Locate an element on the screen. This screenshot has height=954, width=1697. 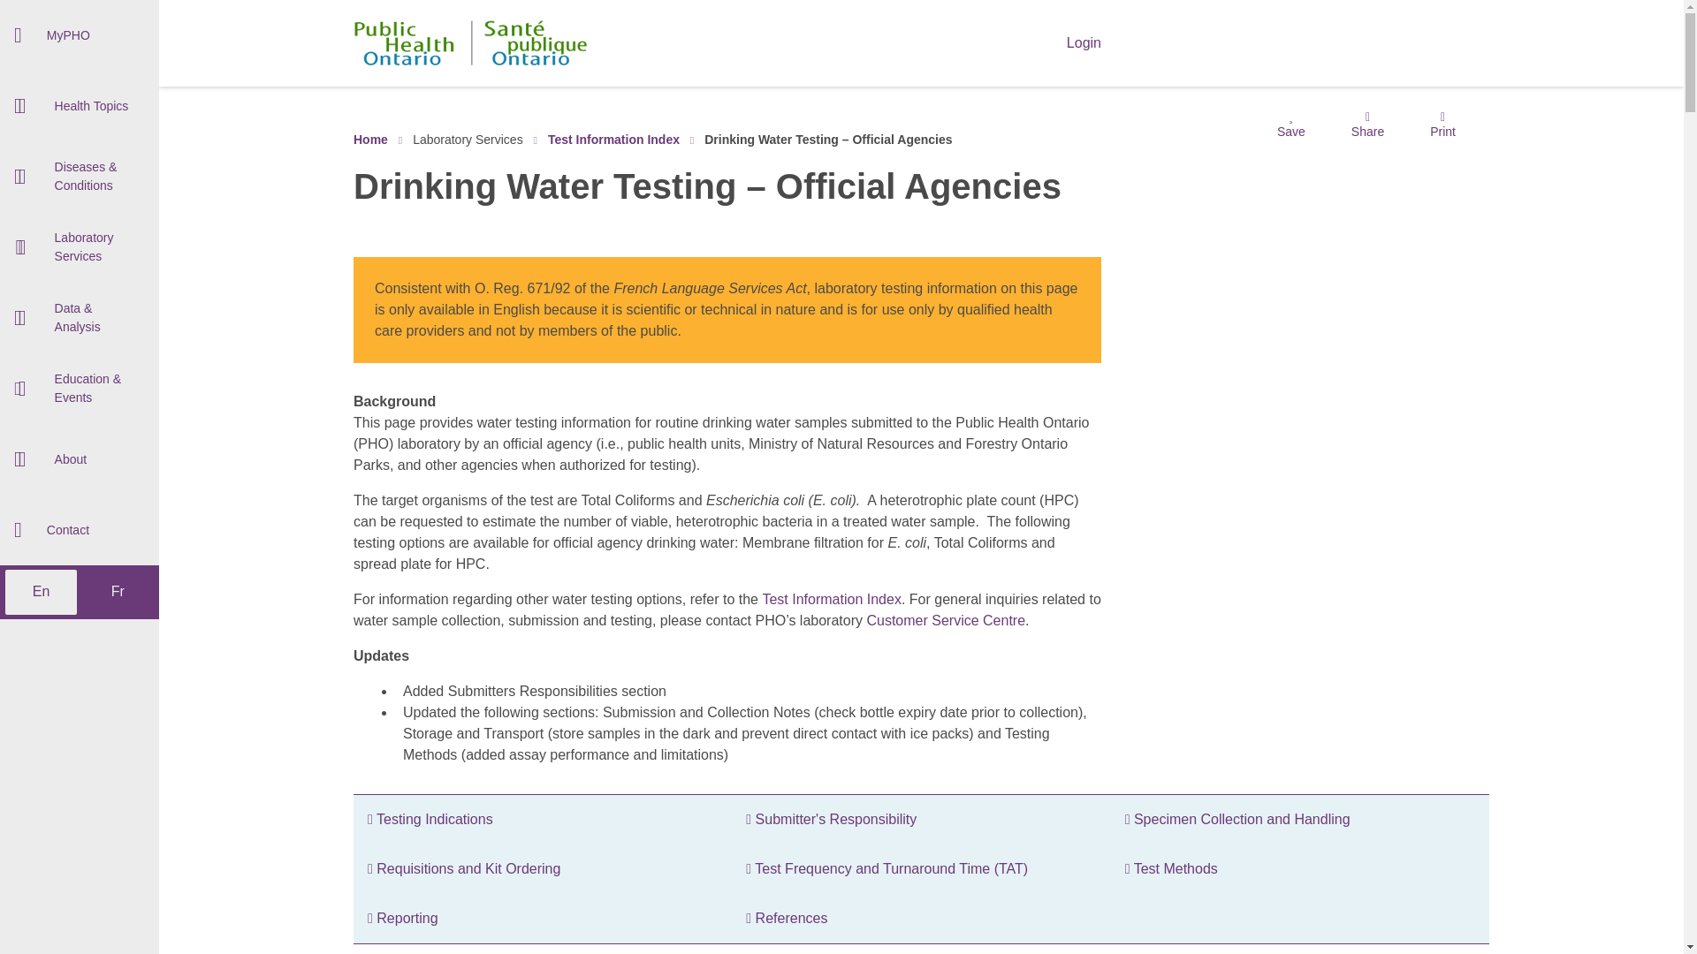
Urinary Tract Infection Program is located at coordinates (80, 352).